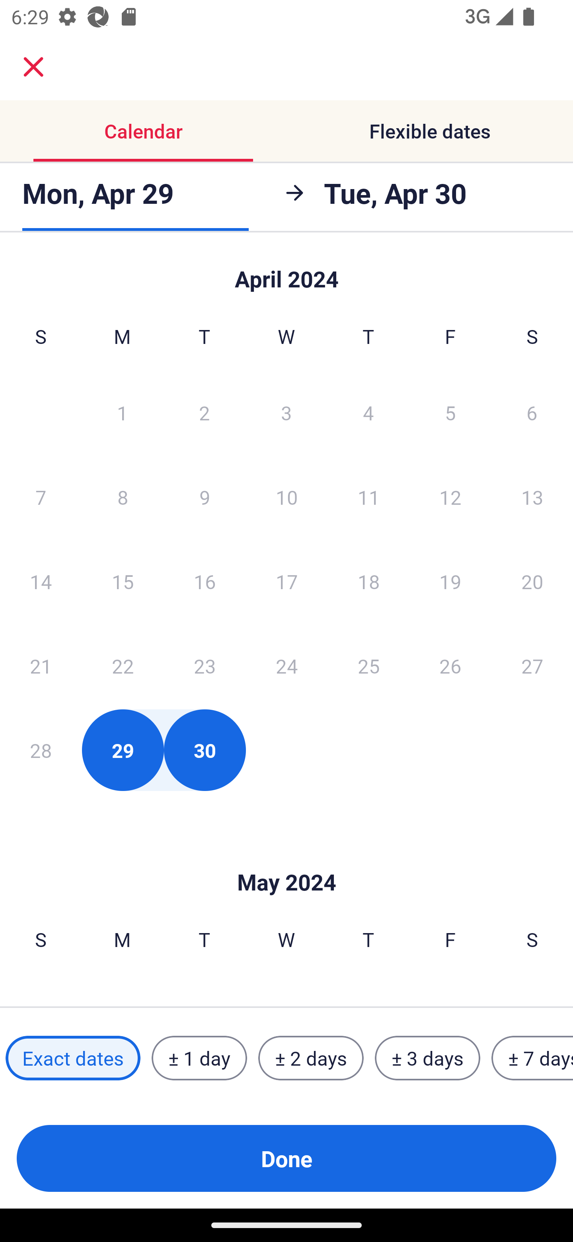 The width and height of the screenshot is (573, 1242). What do you see at coordinates (286, 1158) in the screenshot?
I see `Done` at bounding box center [286, 1158].